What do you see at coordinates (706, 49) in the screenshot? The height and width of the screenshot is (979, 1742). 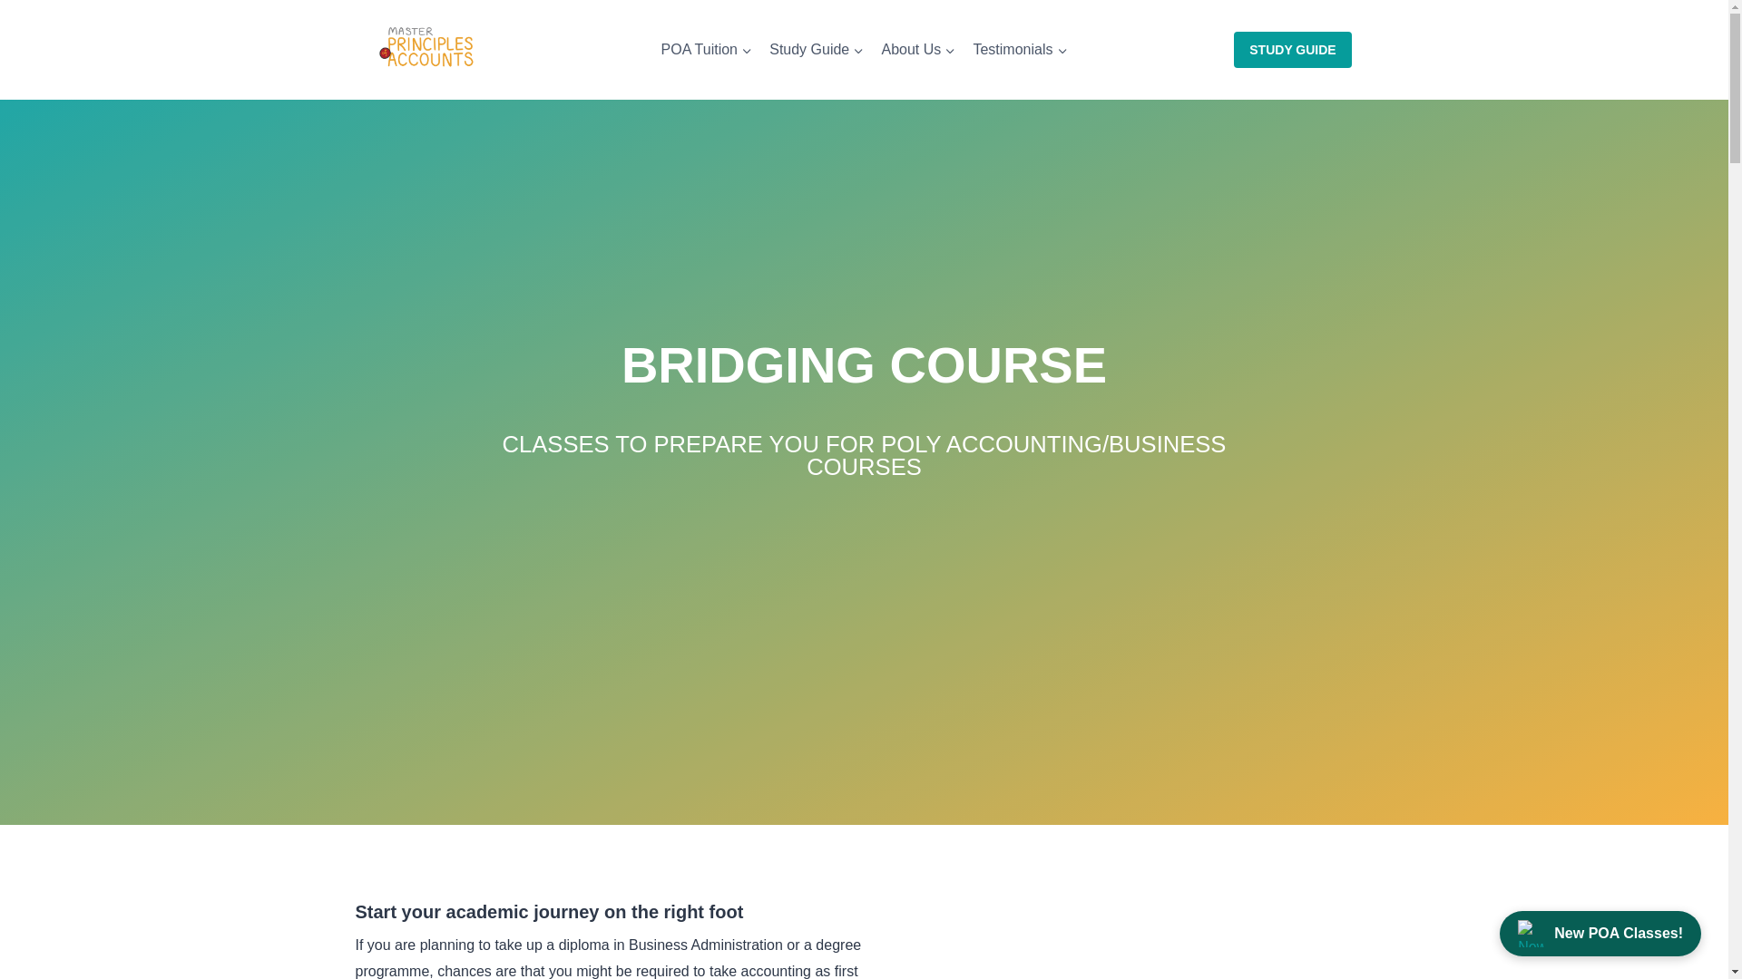 I see `POA Tuition` at bounding box center [706, 49].